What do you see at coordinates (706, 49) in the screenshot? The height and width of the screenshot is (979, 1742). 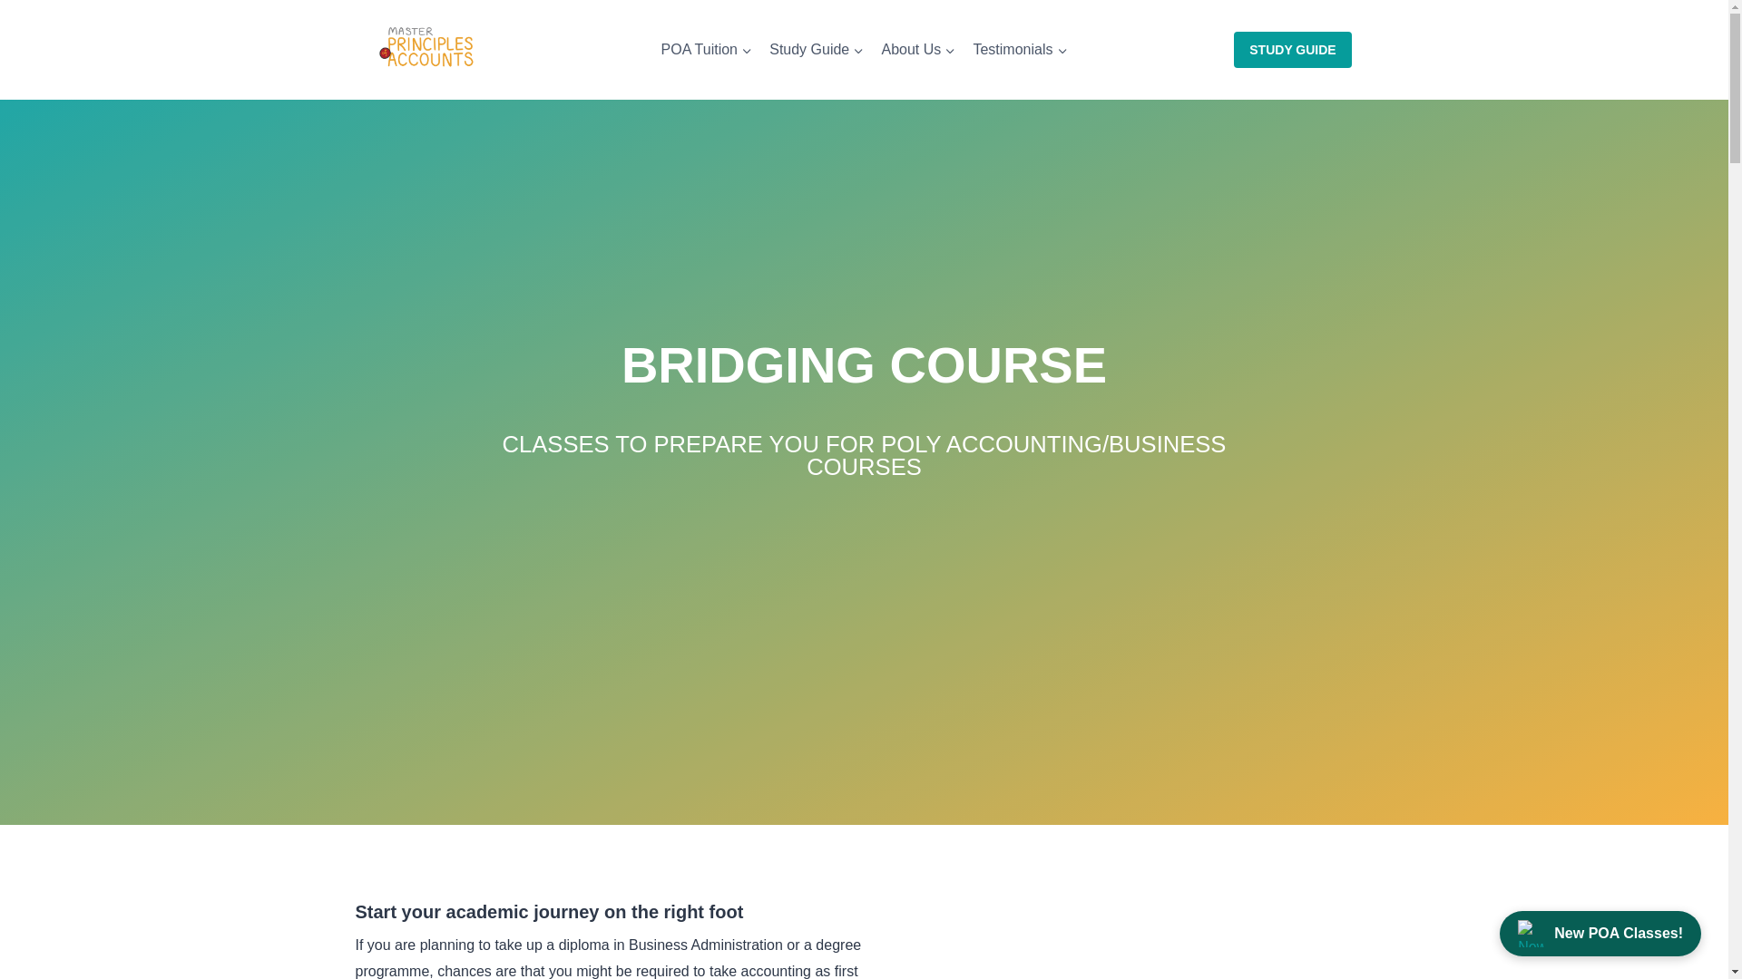 I see `POA Tuition` at bounding box center [706, 49].